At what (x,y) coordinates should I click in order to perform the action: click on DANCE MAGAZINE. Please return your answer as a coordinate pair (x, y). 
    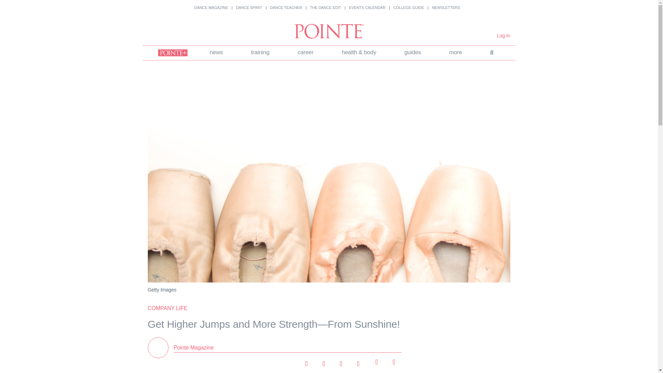
    Looking at the image, I should click on (211, 8).